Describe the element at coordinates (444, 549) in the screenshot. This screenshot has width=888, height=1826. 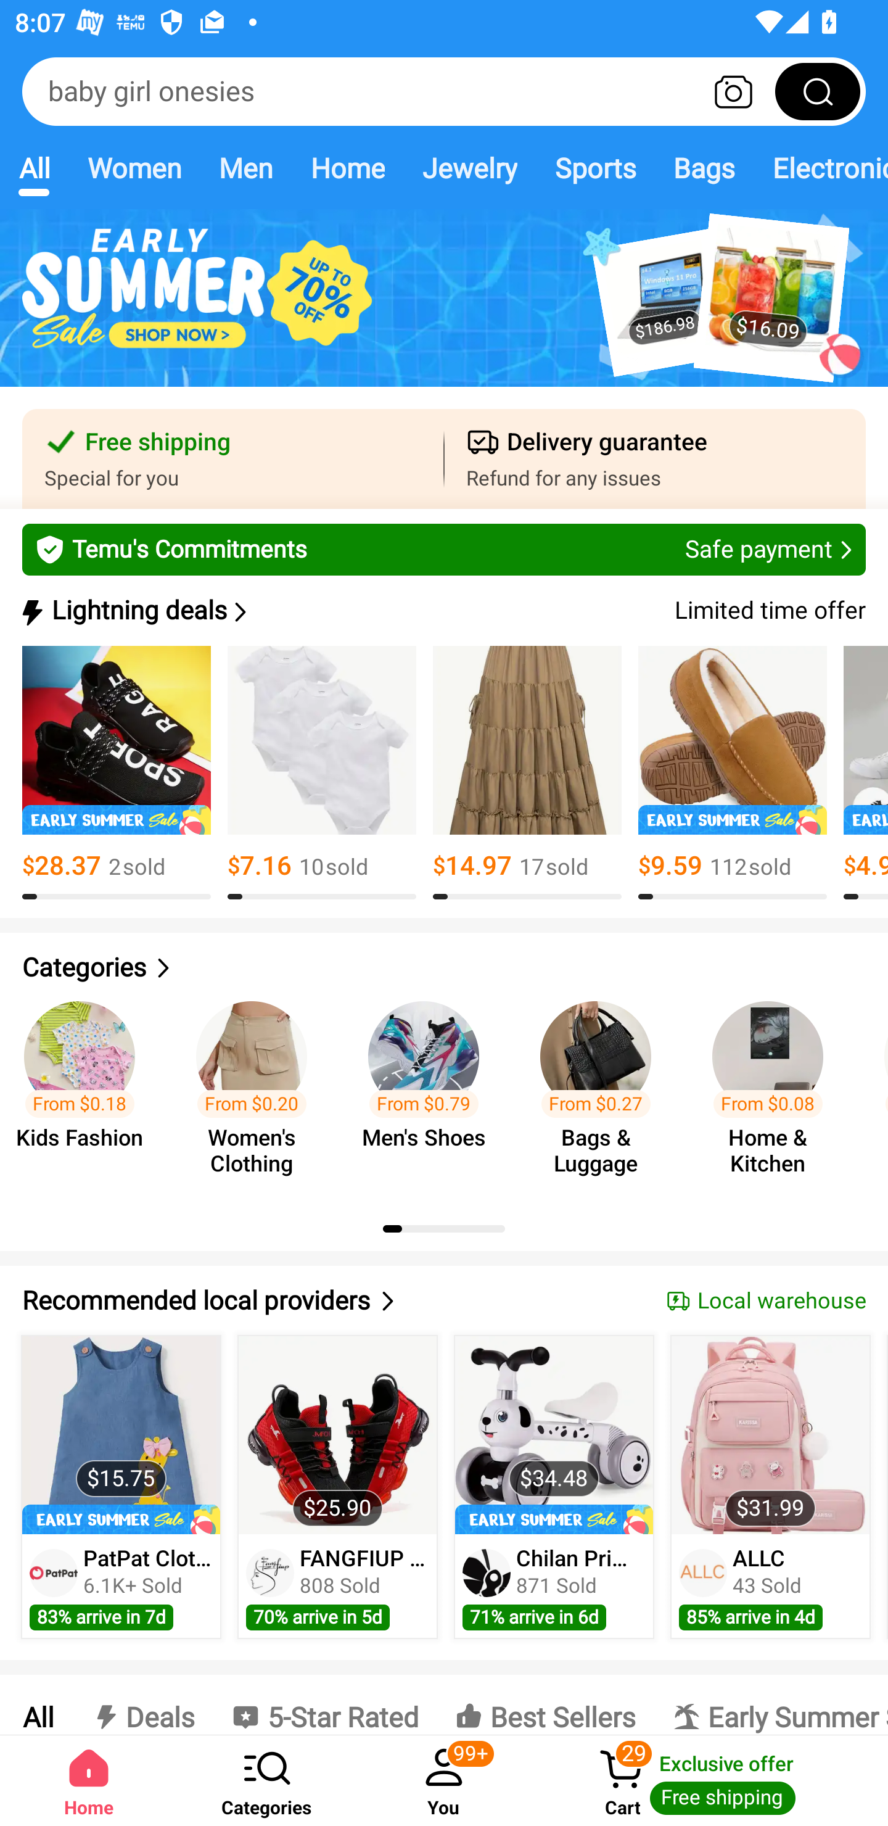
I see `Temu's Commitments` at that location.